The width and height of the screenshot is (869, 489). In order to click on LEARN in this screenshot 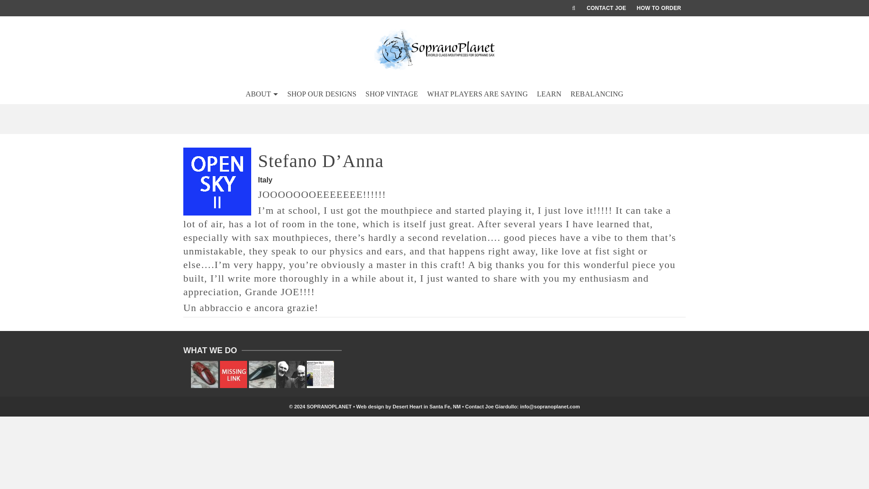, I will do `click(549, 94)`.